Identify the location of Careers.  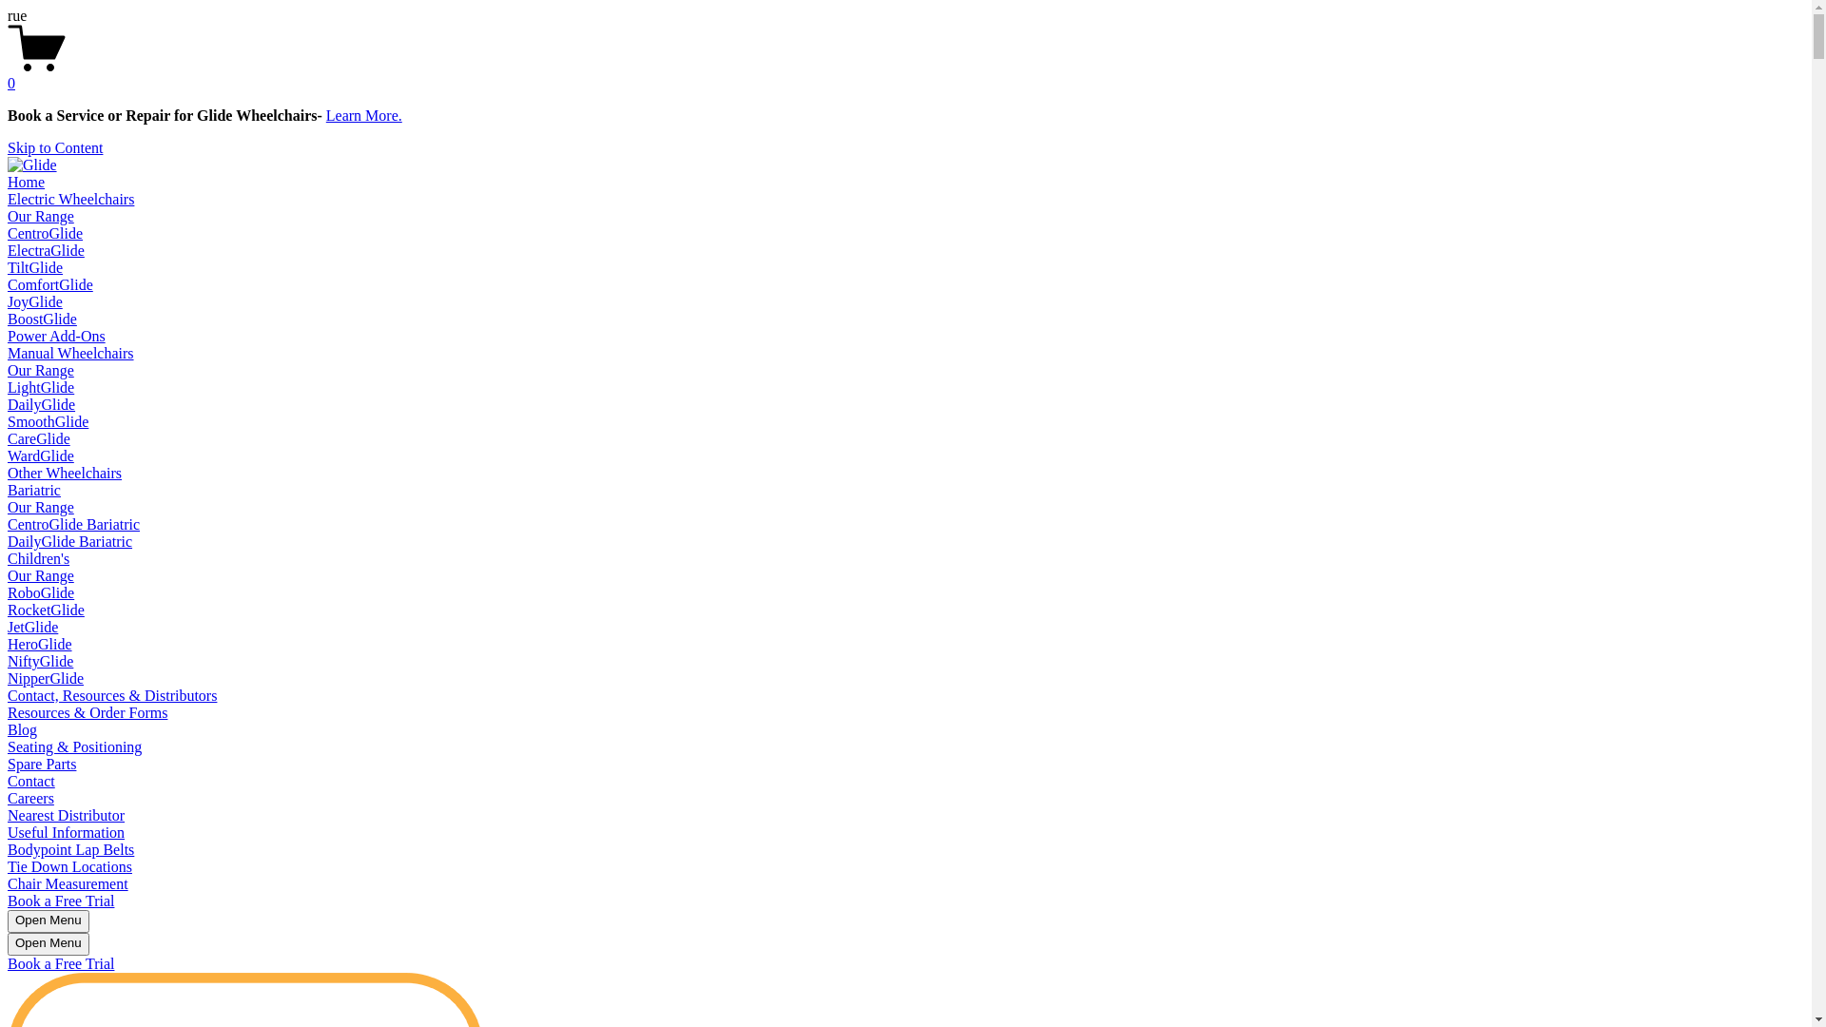
(30, 799).